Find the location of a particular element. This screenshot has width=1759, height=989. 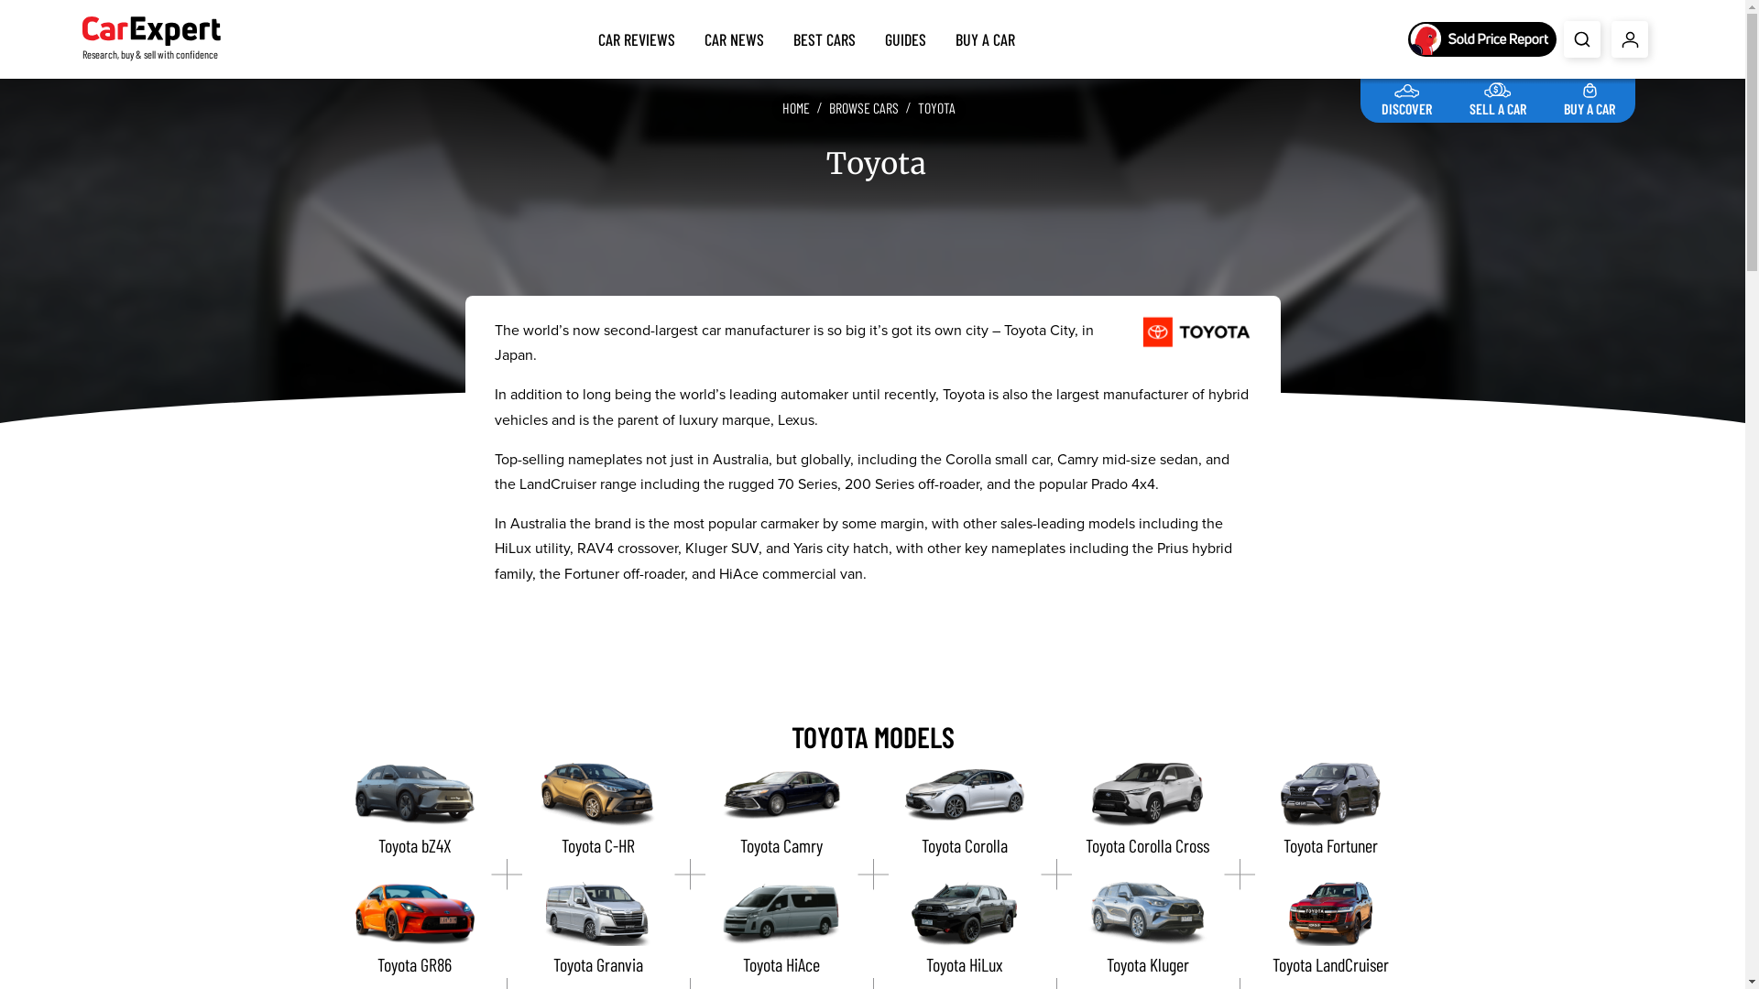

BROWSE CARS is located at coordinates (864, 108).